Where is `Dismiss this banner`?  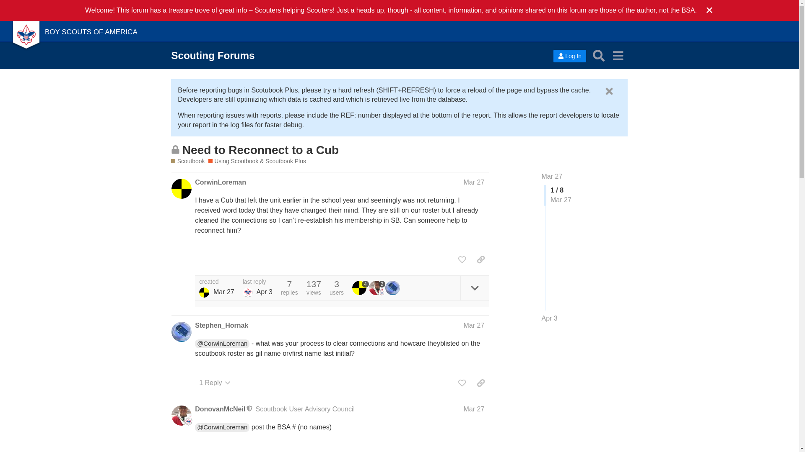 Dismiss this banner is located at coordinates (609, 92).